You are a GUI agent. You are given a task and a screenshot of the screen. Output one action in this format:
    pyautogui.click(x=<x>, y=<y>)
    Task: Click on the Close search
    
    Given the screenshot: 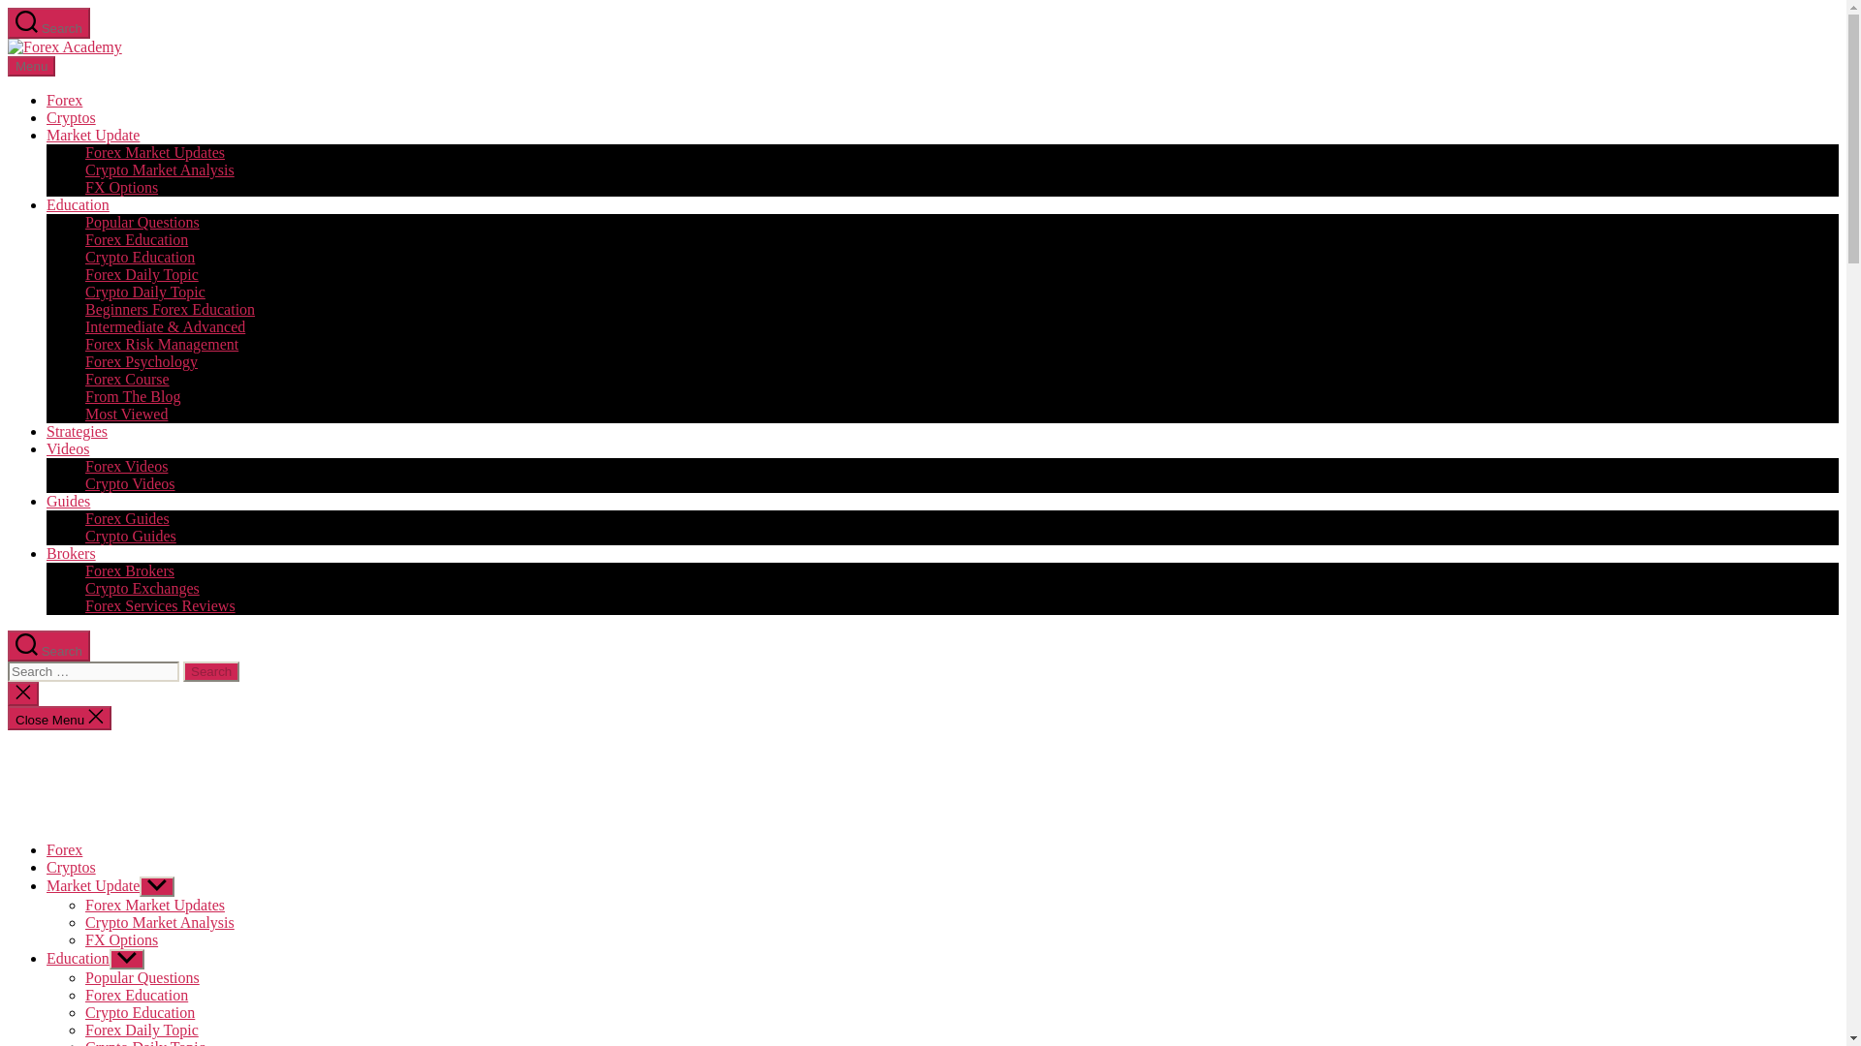 What is the action you would take?
    pyautogui.click(x=23, y=693)
    